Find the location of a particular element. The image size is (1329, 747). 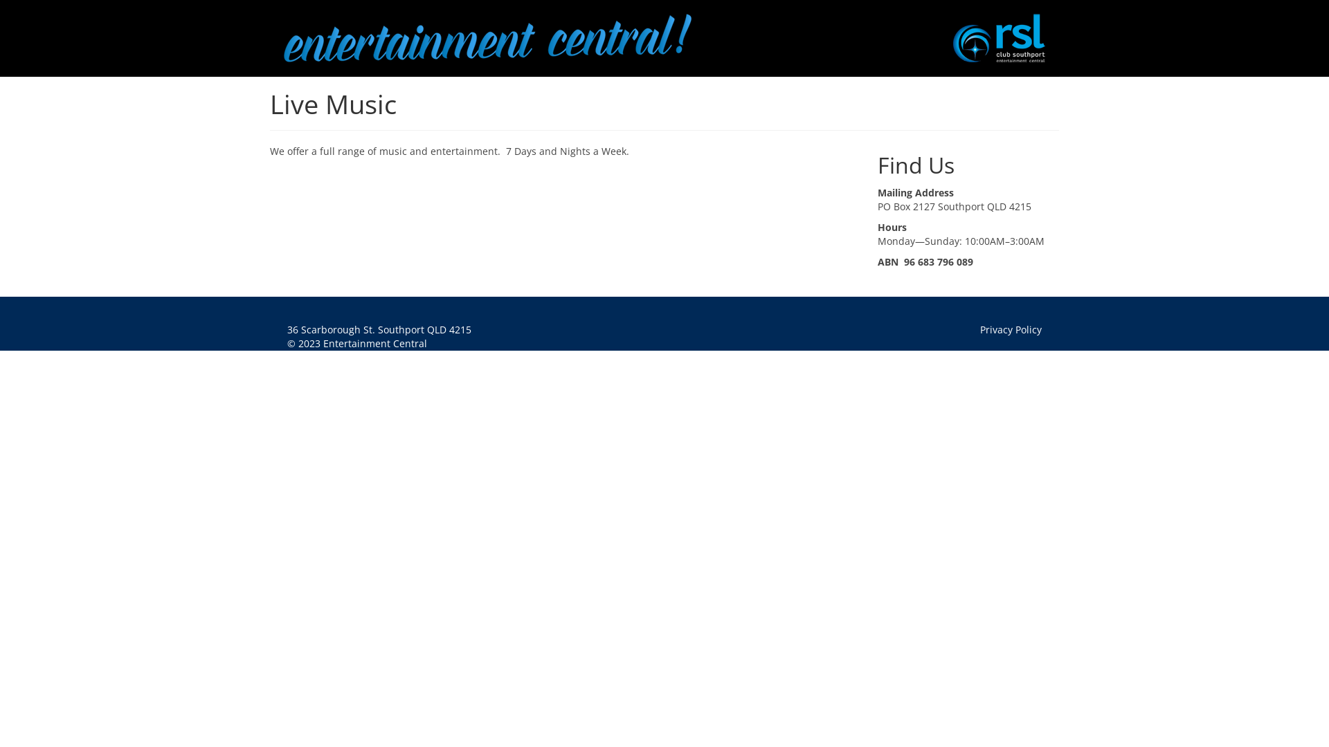

Entertainment Central is located at coordinates (550, 38).